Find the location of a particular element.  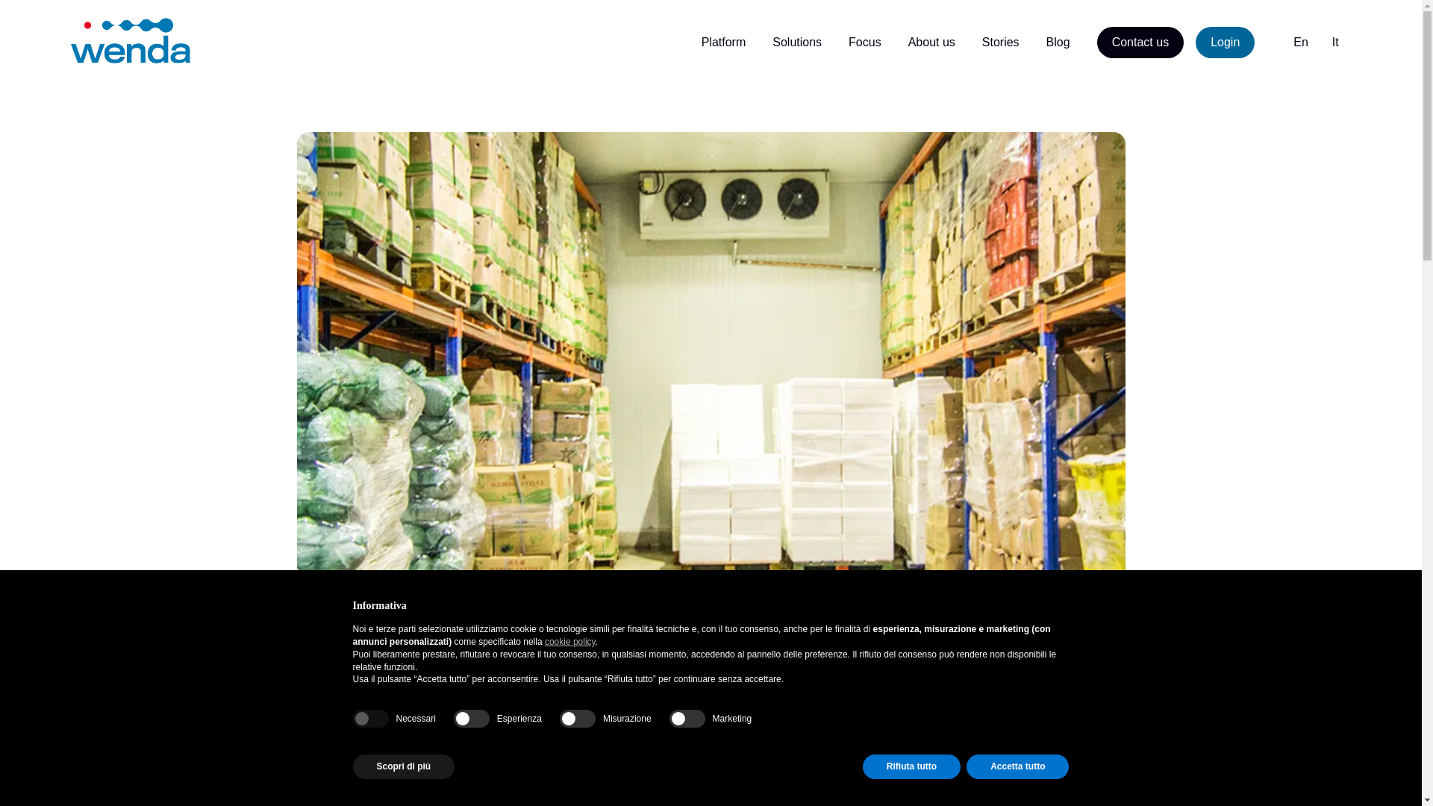

En is located at coordinates (1300, 42).